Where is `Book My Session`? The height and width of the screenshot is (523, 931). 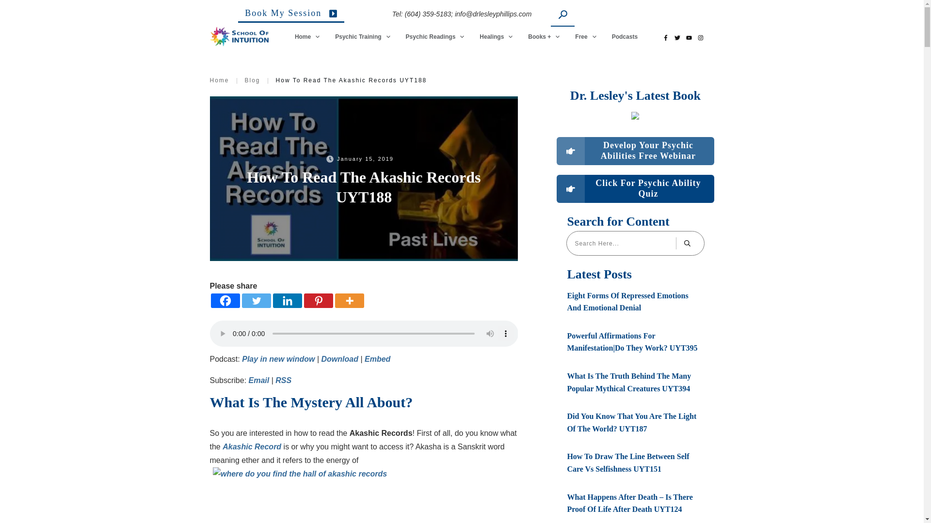
Book My Session is located at coordinates (291, 15).